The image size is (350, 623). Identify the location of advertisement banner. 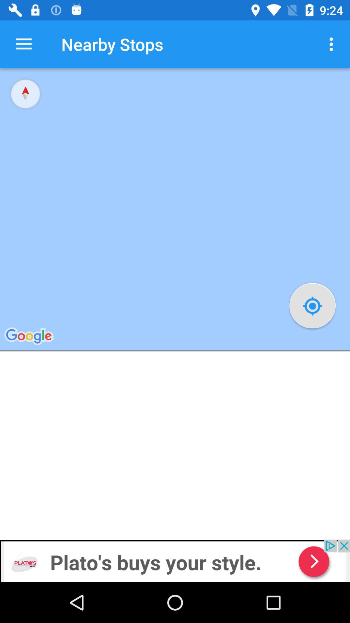
(175, 561).